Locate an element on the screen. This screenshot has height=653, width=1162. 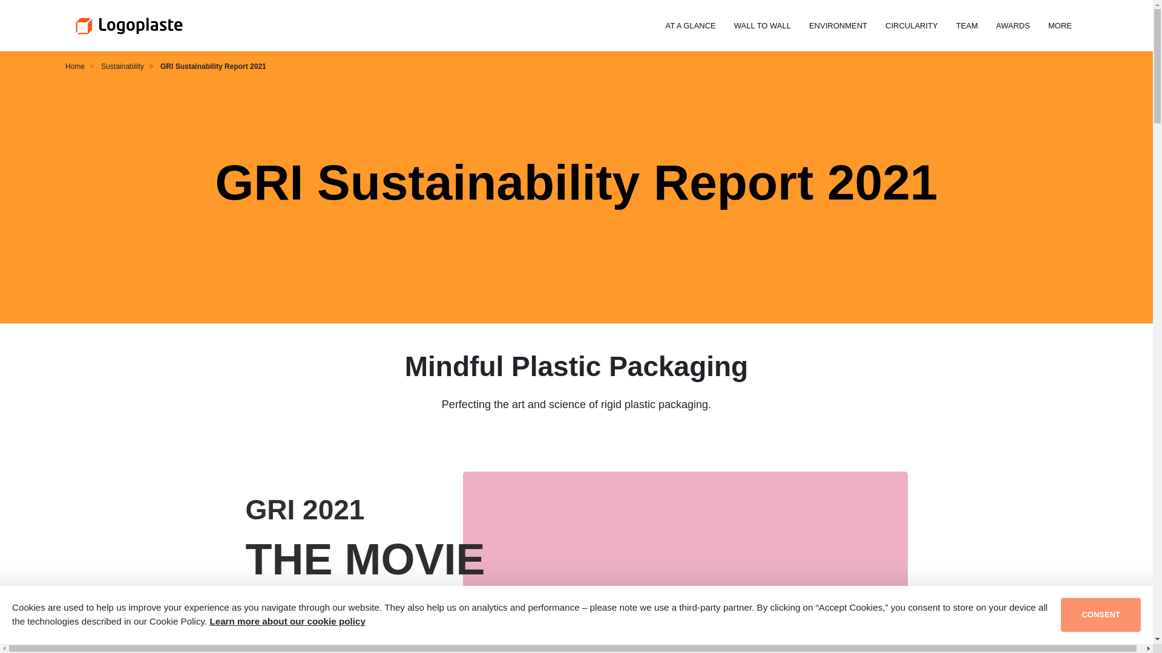
Logoplaste is located at coordinates (128, 25).